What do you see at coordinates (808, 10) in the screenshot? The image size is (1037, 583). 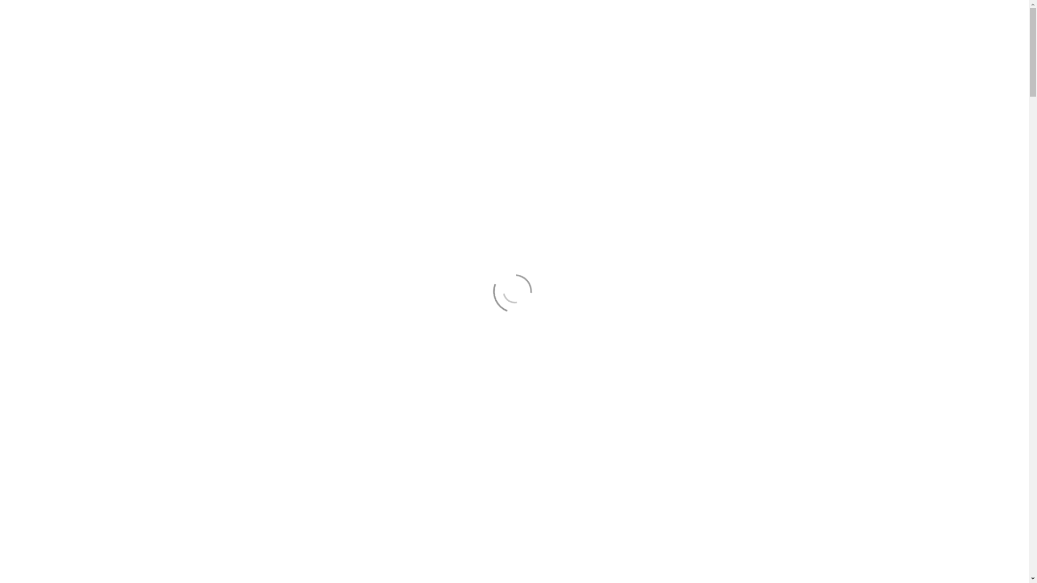 I see `Facebook` at bounding box center [808, 10].